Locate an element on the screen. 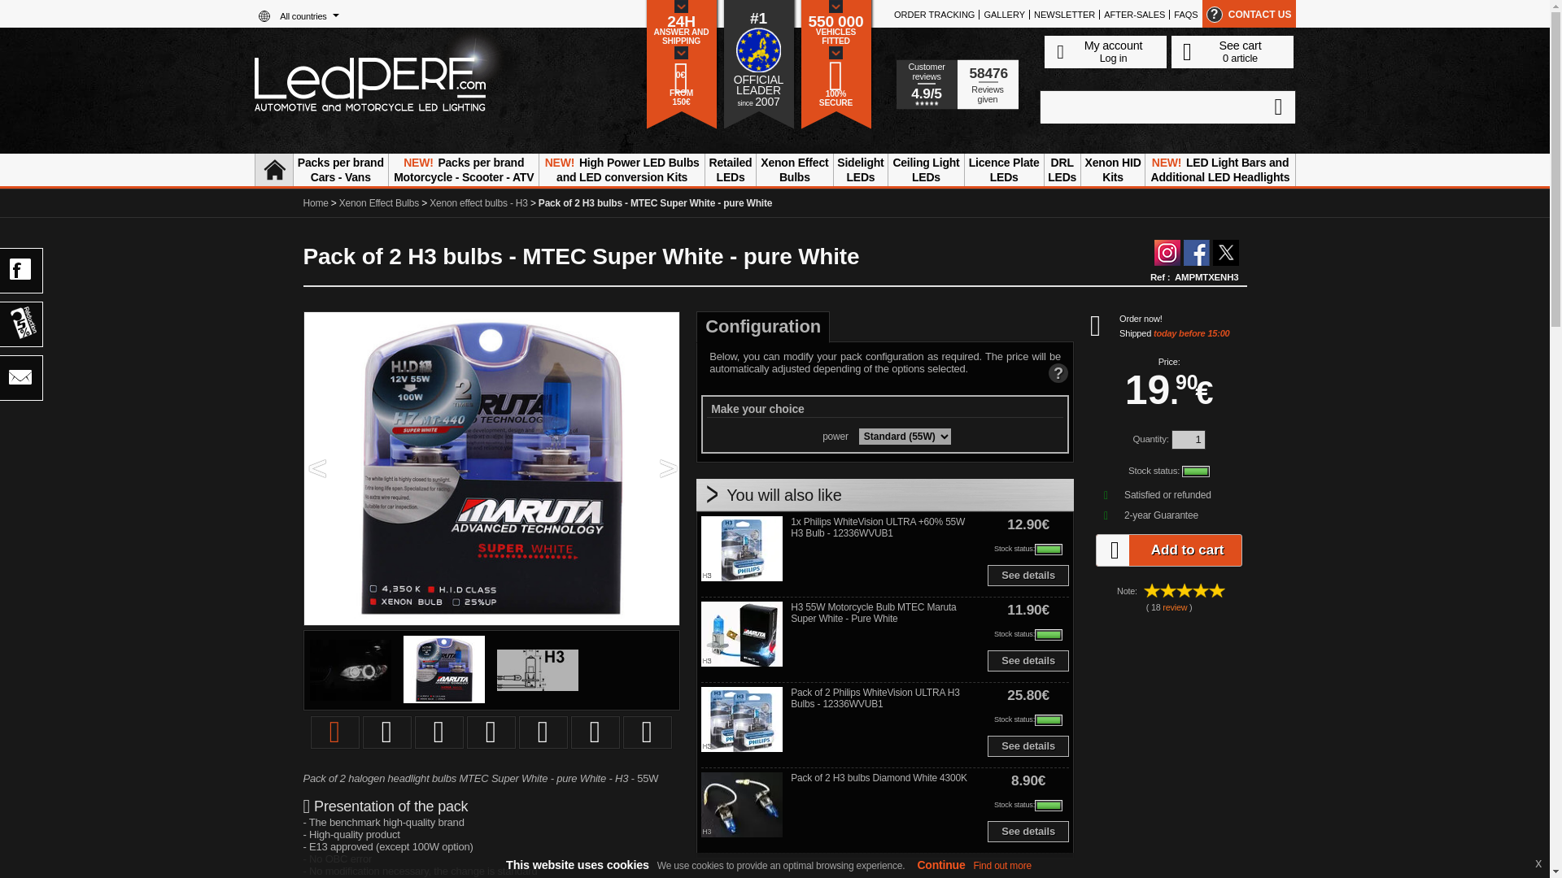  ORDER TRACKING is located at coordinates (934, 14).